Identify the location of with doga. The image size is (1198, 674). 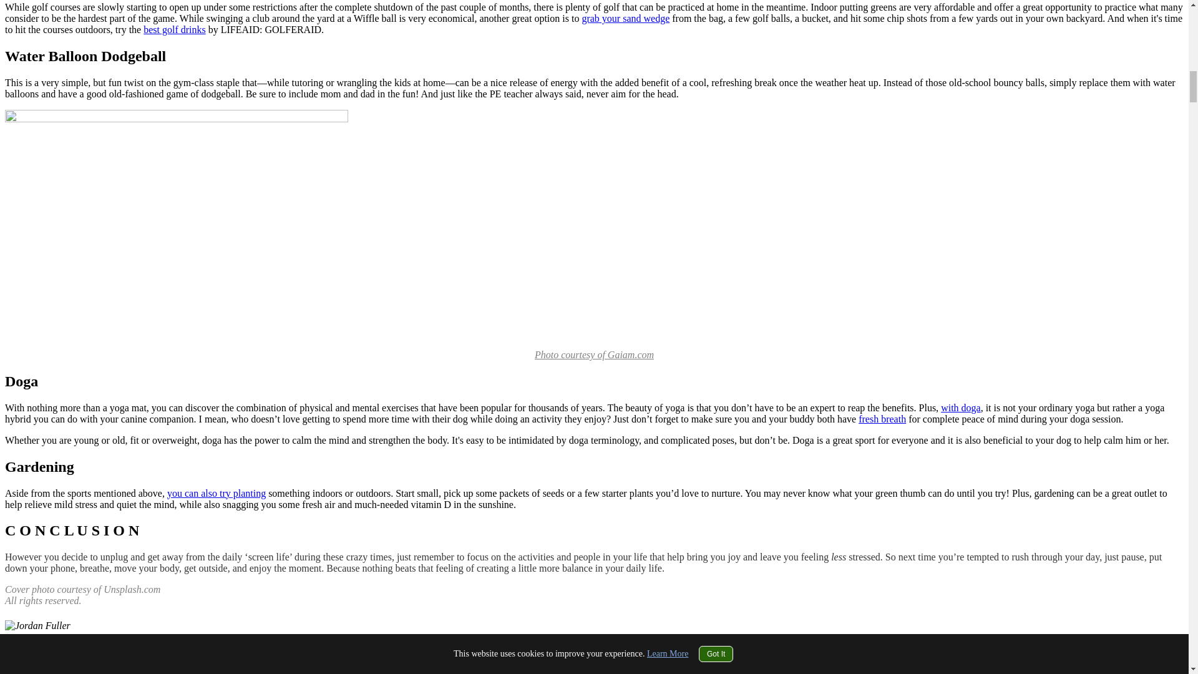
(961, 408).